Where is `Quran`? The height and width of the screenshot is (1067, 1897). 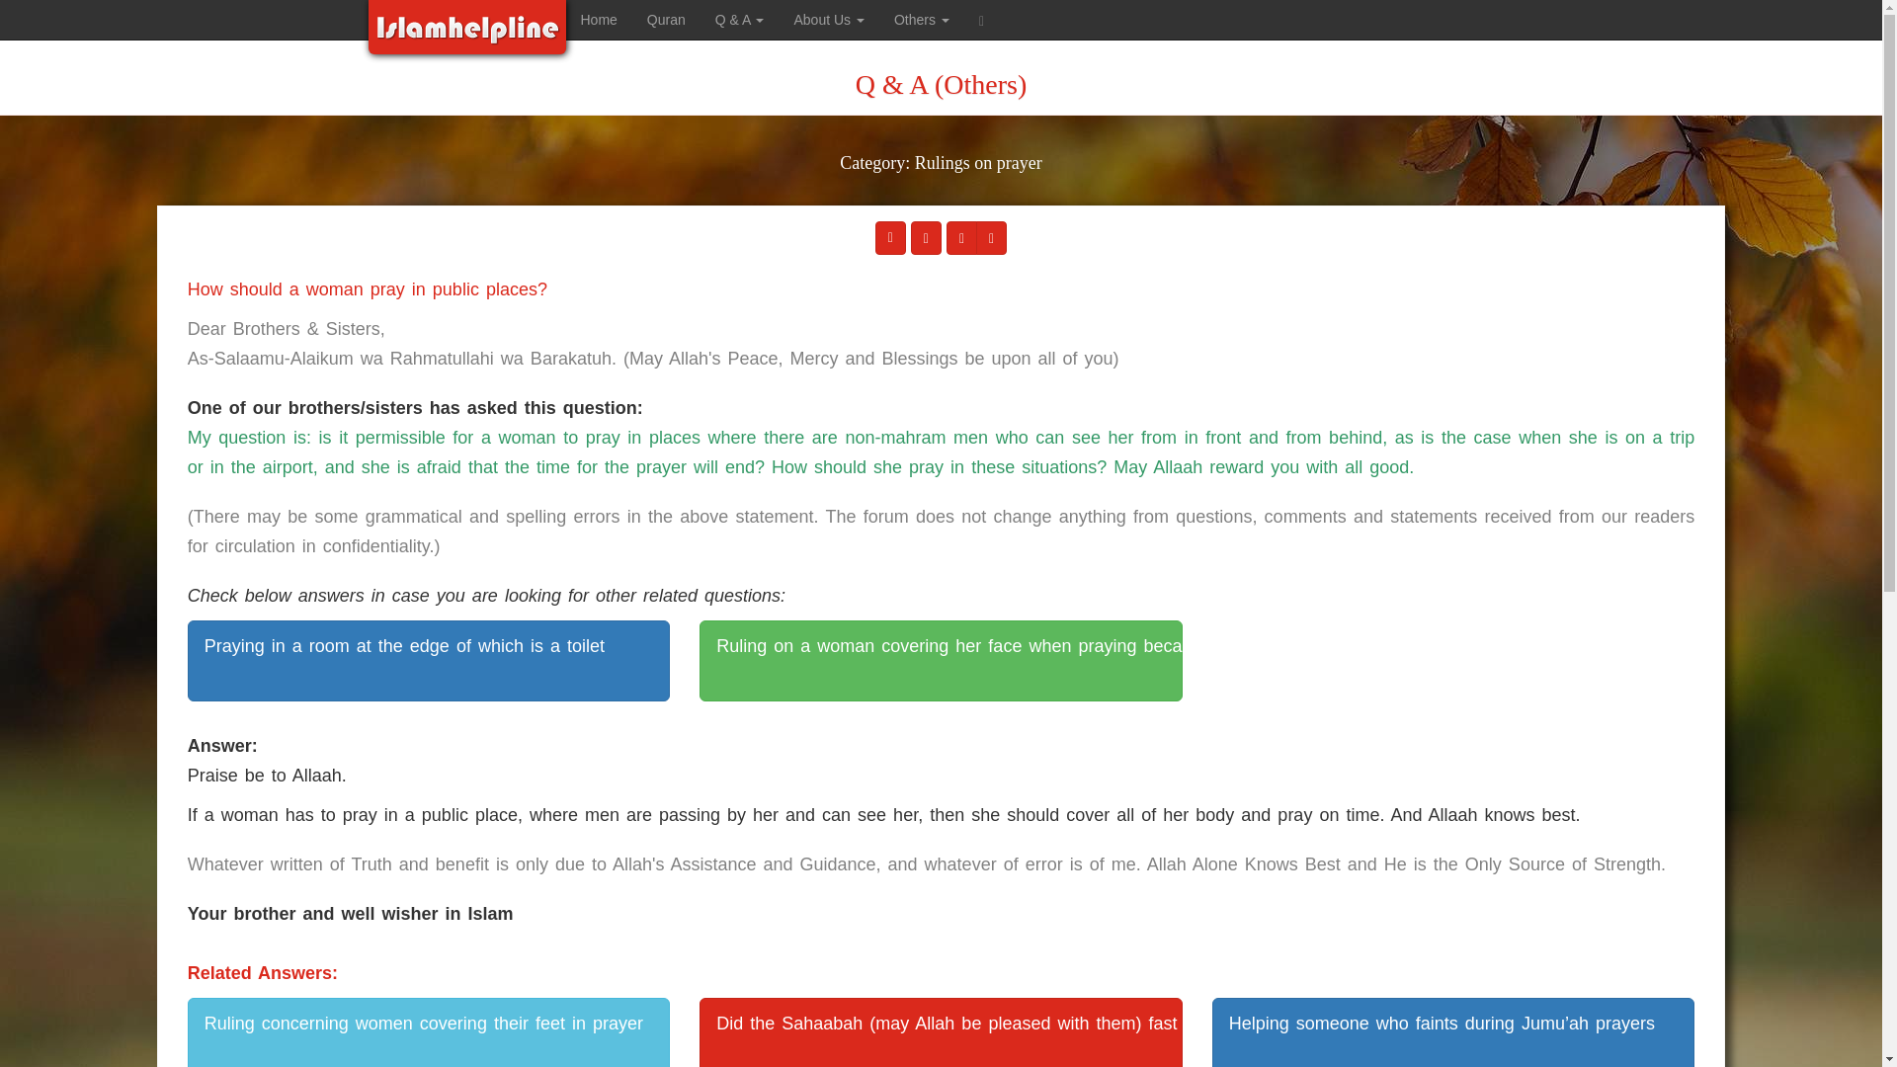 Quran is located at coordinates (666, 20).